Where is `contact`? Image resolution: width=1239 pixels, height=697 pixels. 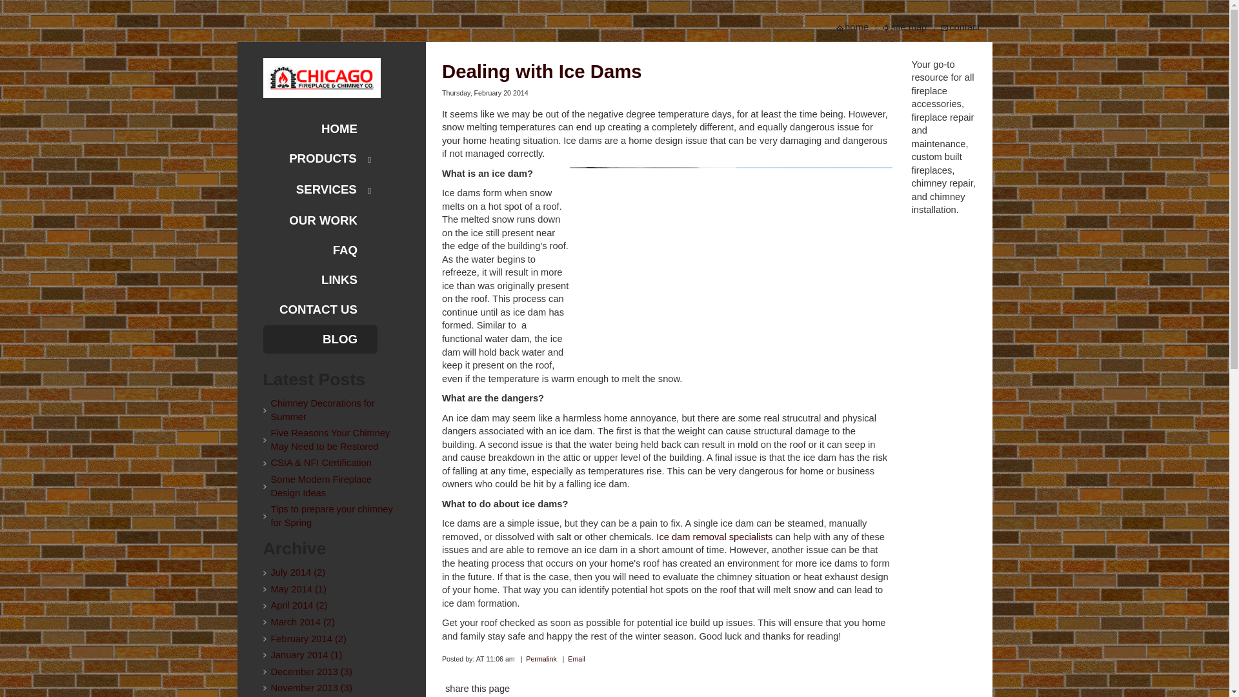 contact is located at coordinates (965, 27).